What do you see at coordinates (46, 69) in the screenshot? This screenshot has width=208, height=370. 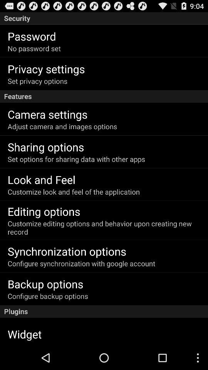 I see `choose the item below no password set app` at bounding box center [46, 69].